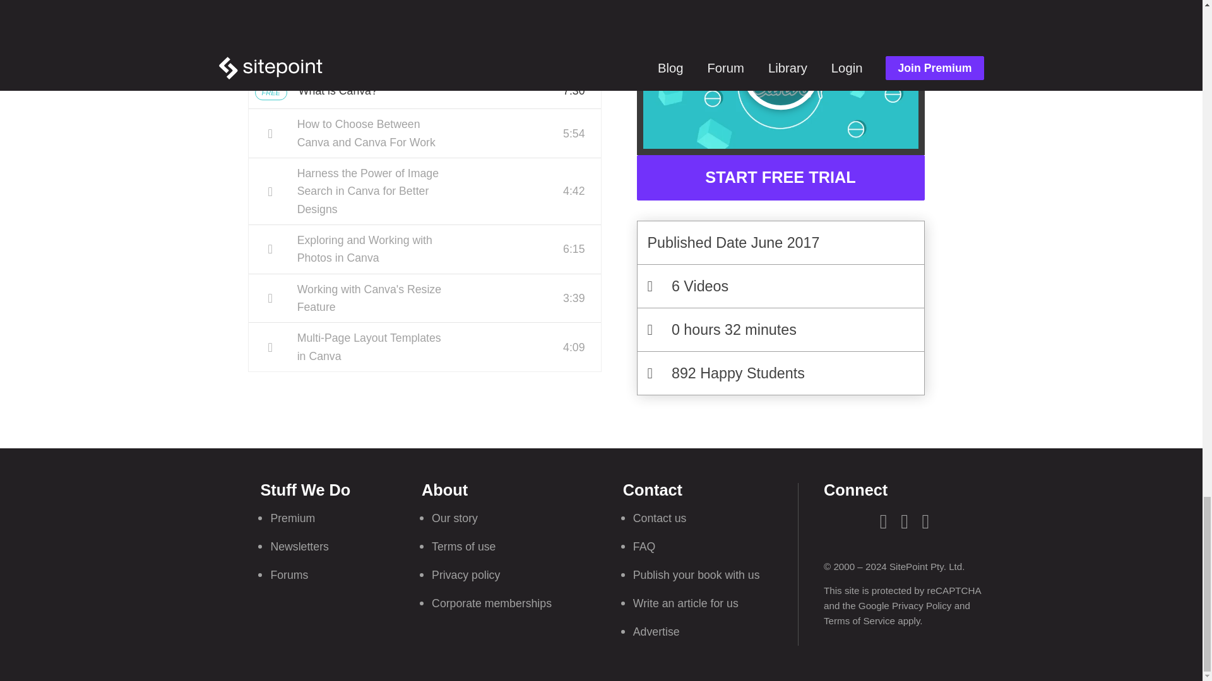 The image size is (1212, 681). What do you see at coordinates (491, 603) in the screenshot?
I see `Corporate memberships` at bounding box center [491, 603].